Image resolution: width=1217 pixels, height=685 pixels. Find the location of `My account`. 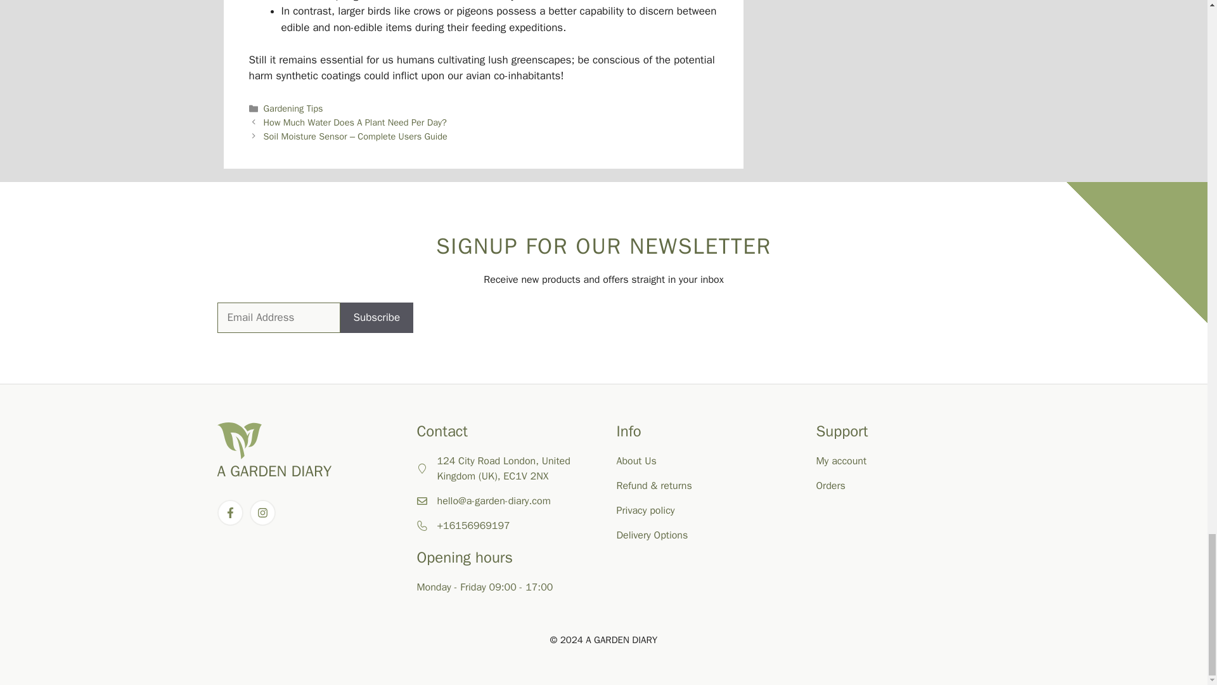

My account is located at coordinates (842, 460).